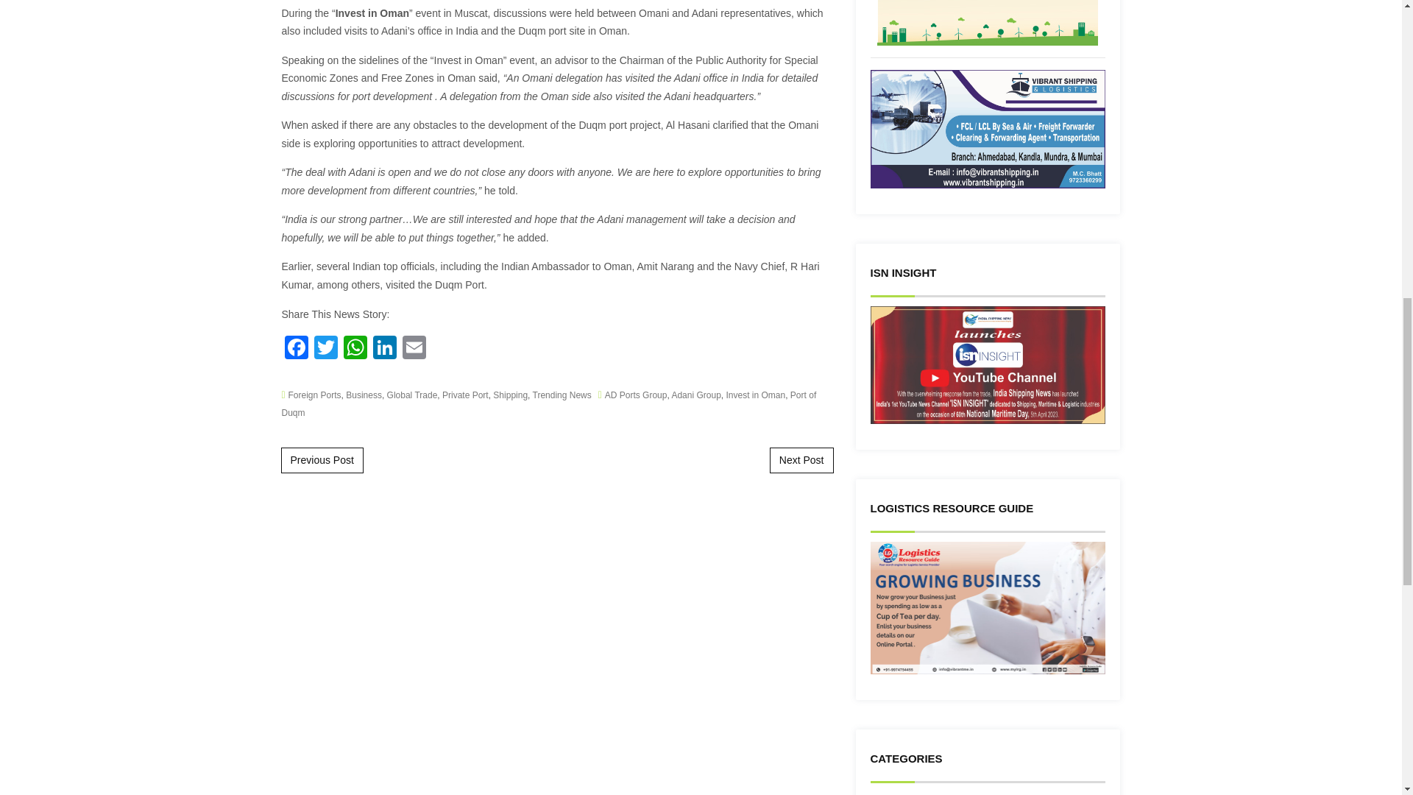 The image size is (1413, 795). I want to click on LinkedIn, so click(383, 349).